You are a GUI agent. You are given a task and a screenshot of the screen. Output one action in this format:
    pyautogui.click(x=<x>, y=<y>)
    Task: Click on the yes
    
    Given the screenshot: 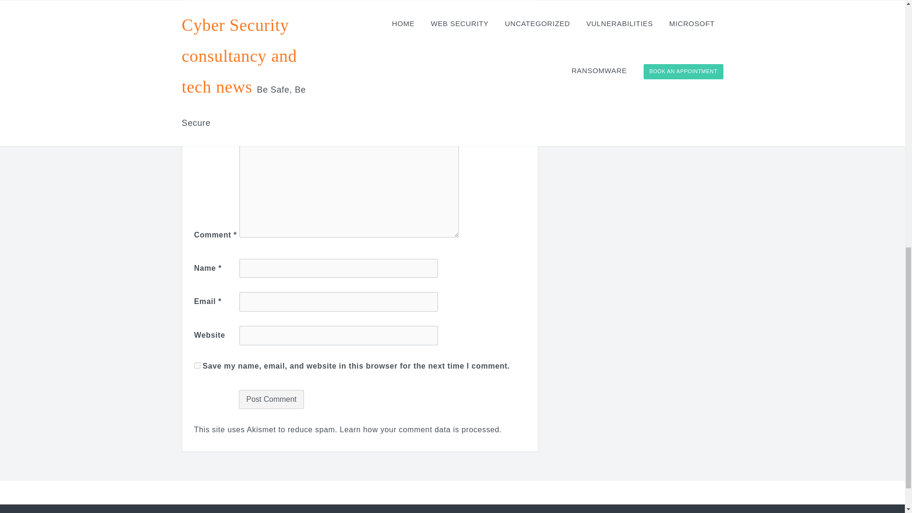 What is the action you would take?
    pyautogui.click(x=197, y=365)
    